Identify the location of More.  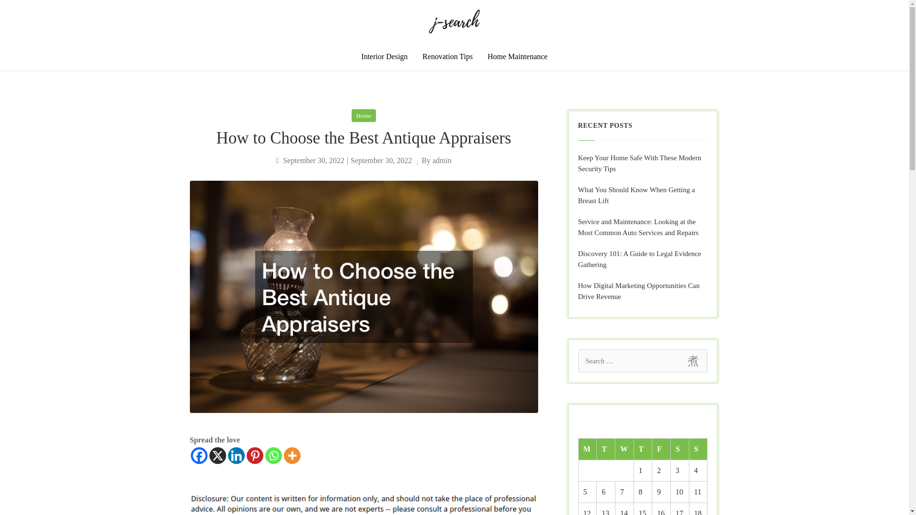
(291, 456).